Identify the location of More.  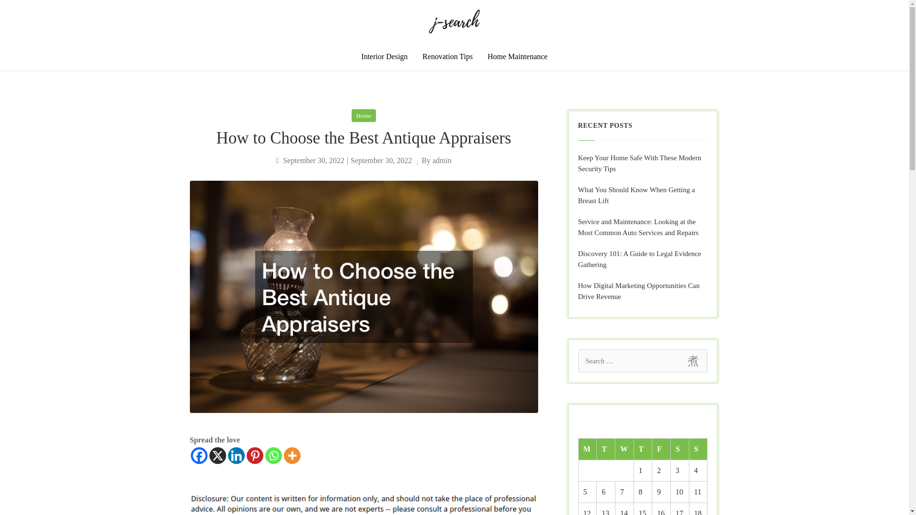
(291, 456).